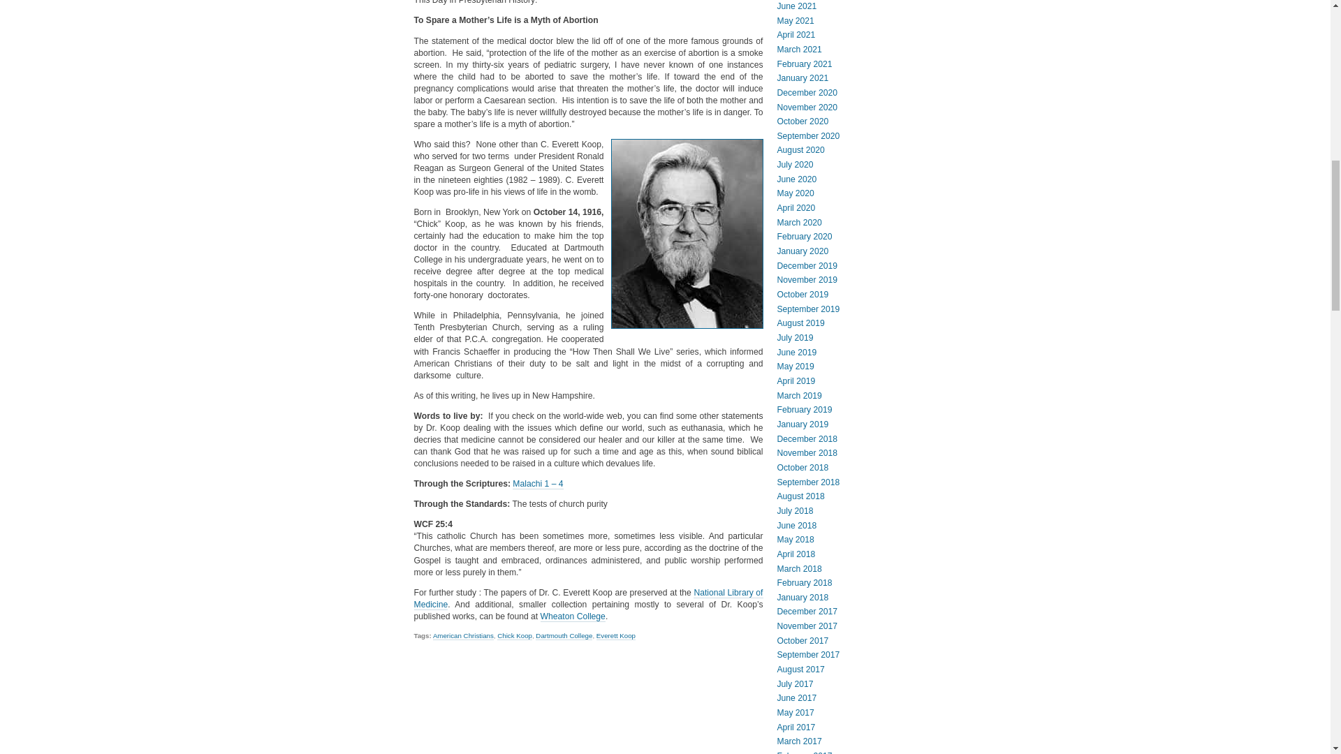 Image resolution: width=1341 pixels, height=754 pixels. I want to click on Everett Koop, so click(616, 635).